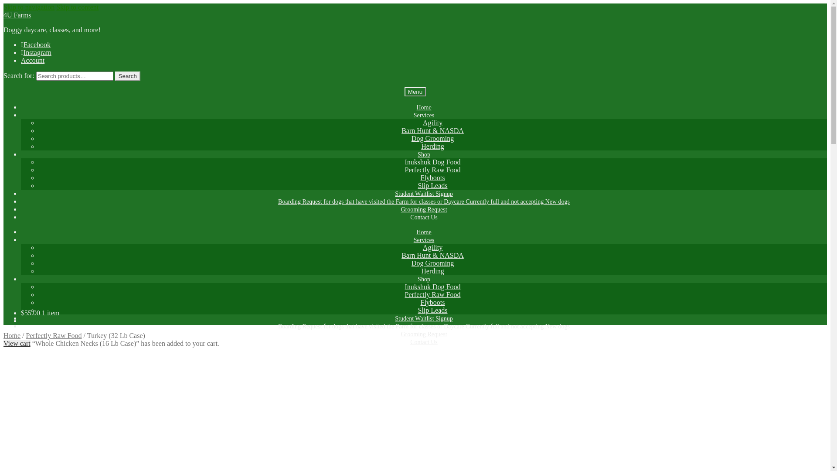 The image size is (837, 471). What do you see at coordinates (54, 336) in the screenshot?
I see `Perfectly Raw Food` at bounding box center [54, 336].